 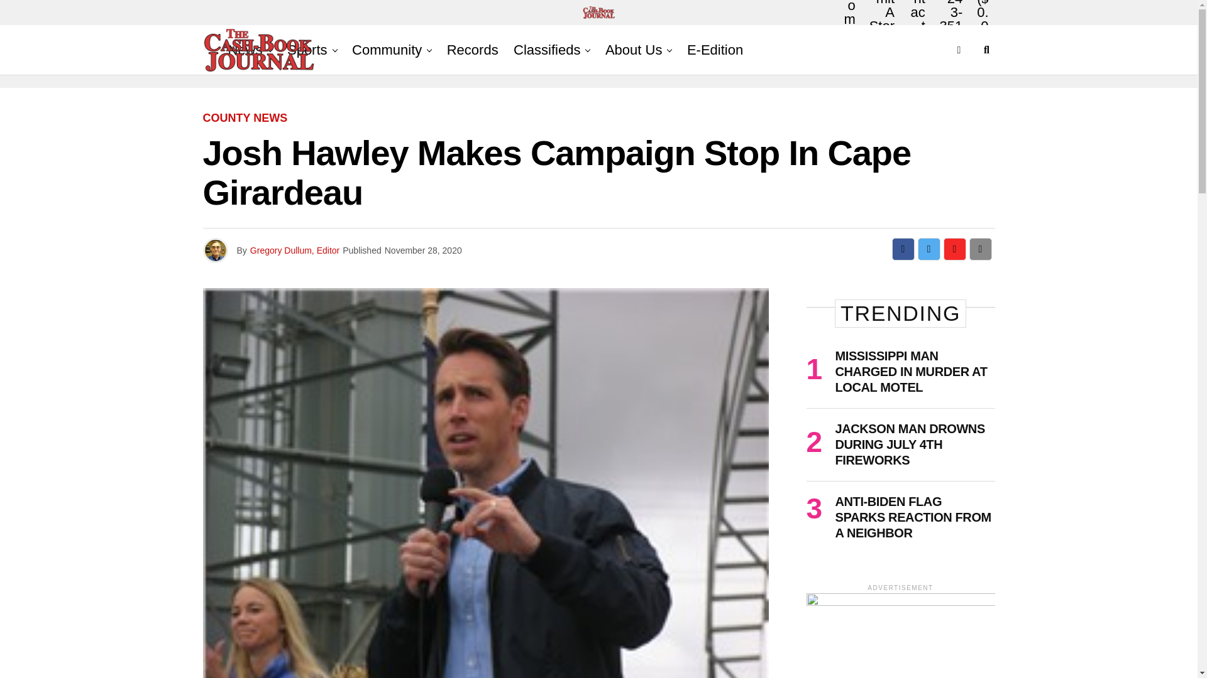 What do you see at coordinates (849, 29) in the screenshot?
I see `Home` at bounding box center [849, 29].